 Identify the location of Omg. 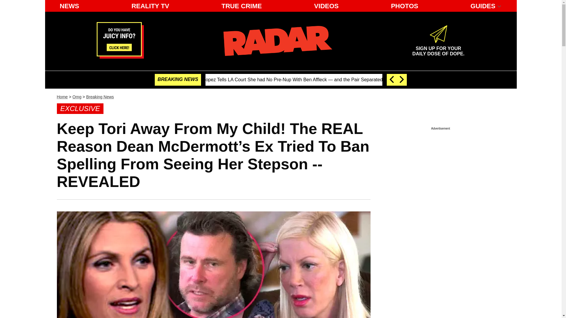
(100, 97).